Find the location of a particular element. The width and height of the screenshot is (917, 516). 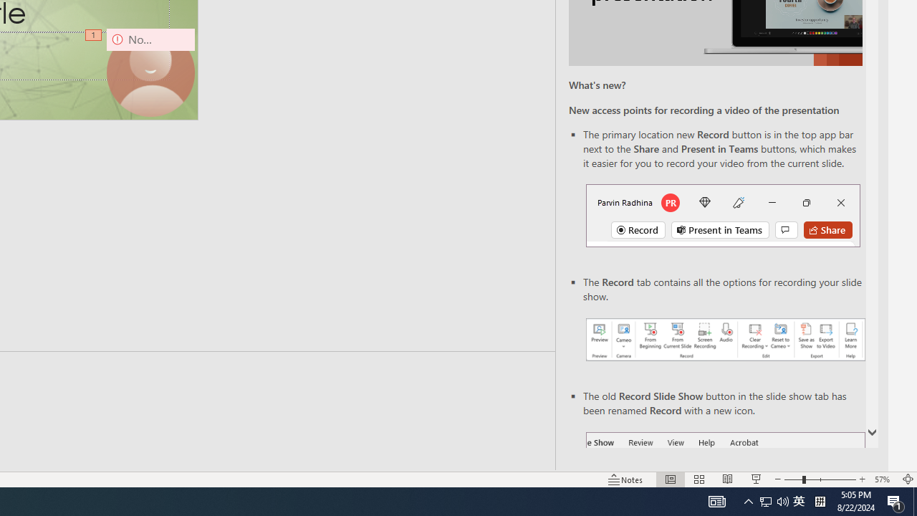

Zoom 57% is located at coordinates (884, 479).